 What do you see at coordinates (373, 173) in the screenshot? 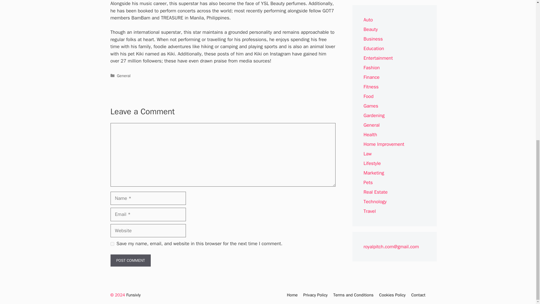
I see `Marketing` at bounding box center [373, 173].